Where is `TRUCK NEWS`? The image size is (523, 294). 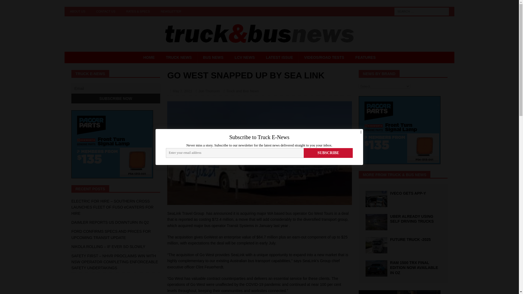
TRUCK NEWS is located at coordinates (178, 57).